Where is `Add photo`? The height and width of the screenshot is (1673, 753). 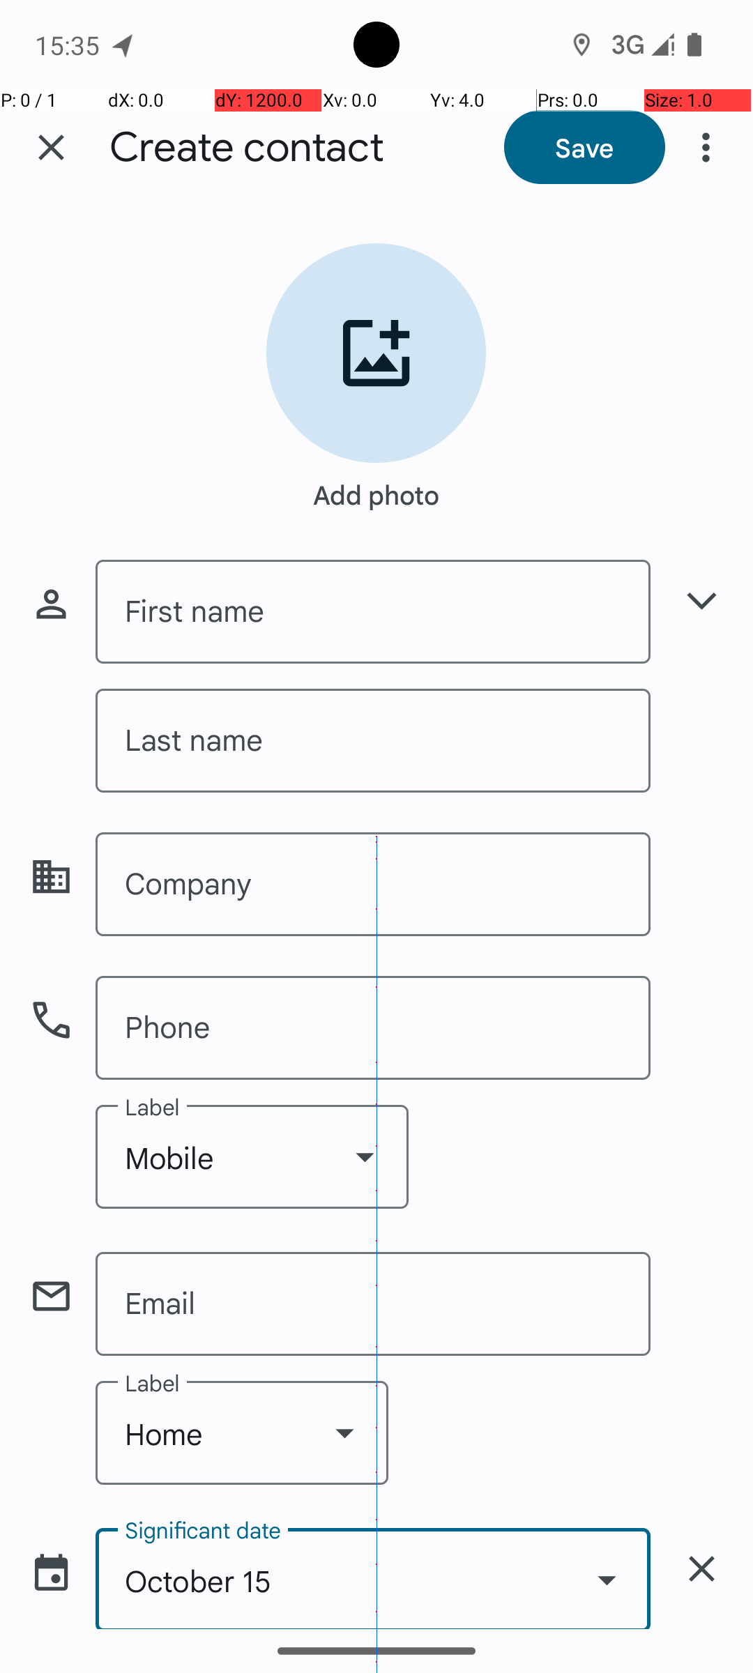 Add photo is located at coordinates (376, 488).